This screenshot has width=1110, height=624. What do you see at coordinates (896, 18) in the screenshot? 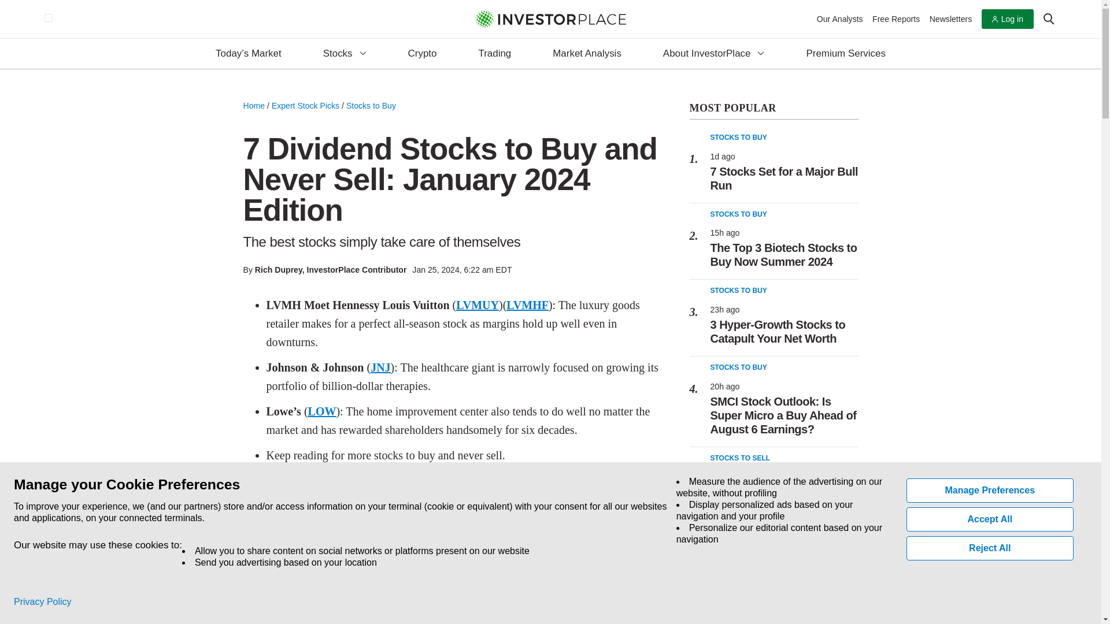
I see `Free Reports` at bounding box center [896, 18].